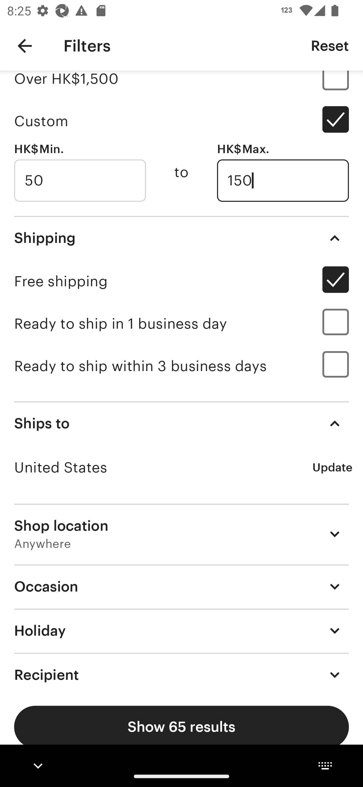  What do you see at coordinates (181, 281) in the screenshot?
I see `Free shipping` at bounding box center [181, 281].